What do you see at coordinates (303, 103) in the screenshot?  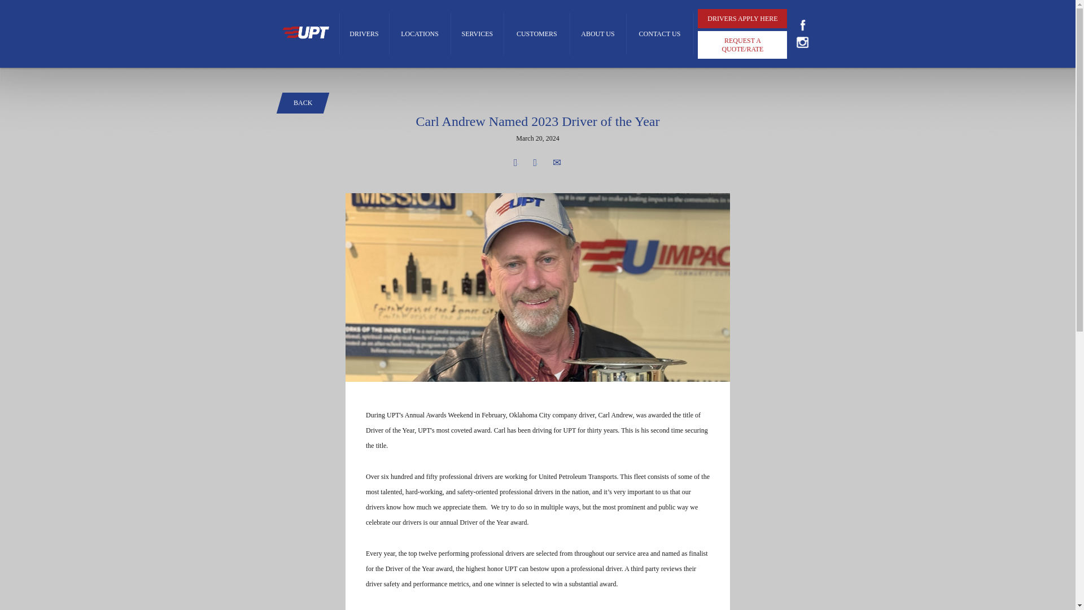 I see `BACK` at bounding box center [303, 103].